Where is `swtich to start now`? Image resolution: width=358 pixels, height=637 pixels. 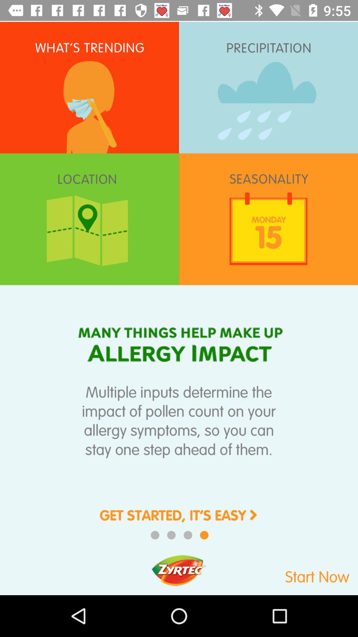 swtich to start now is located at coordinates (293, 573).